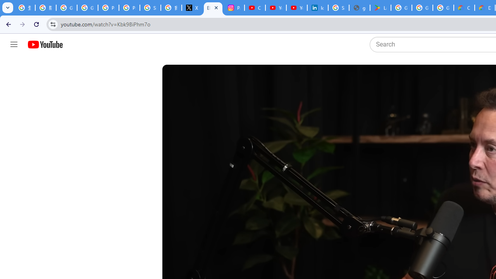 The width and height of the screenshot is (496, 279). I want to click on Google Workspace - Specific Terms, so click(443, 8).